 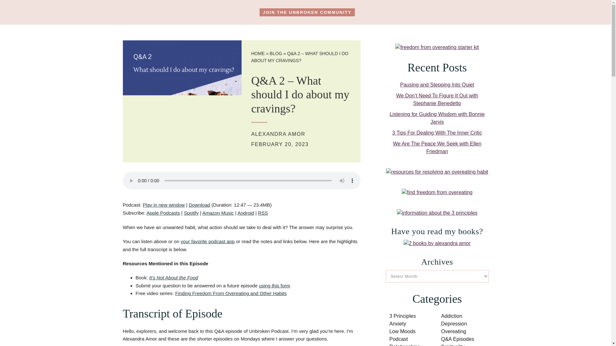 I want to click on ABOUT, so click(x=155, y=15).